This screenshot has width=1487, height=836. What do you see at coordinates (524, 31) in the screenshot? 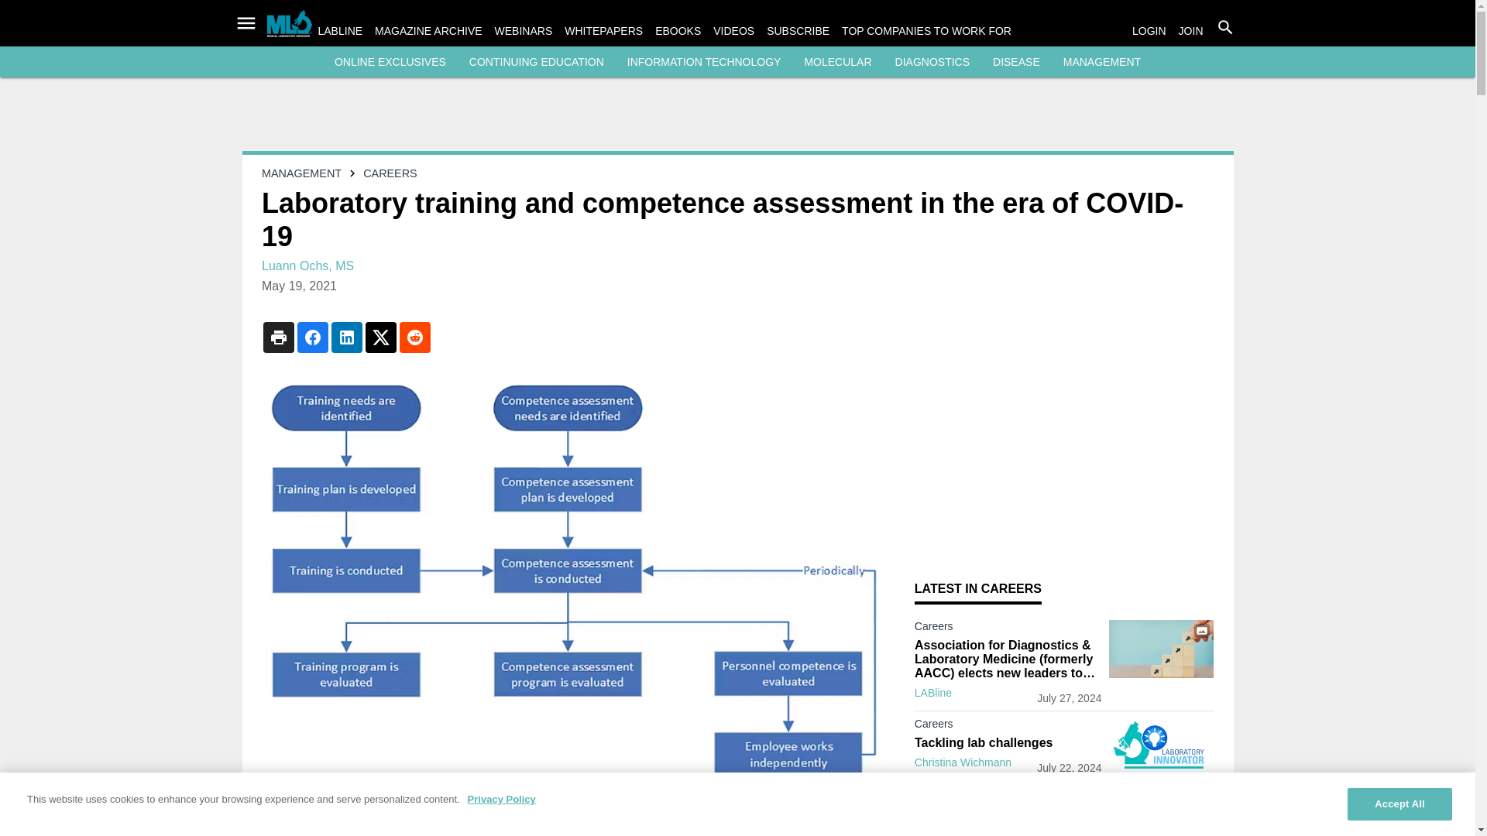
I see `WEBINARS` at bounding box center [524, 31].